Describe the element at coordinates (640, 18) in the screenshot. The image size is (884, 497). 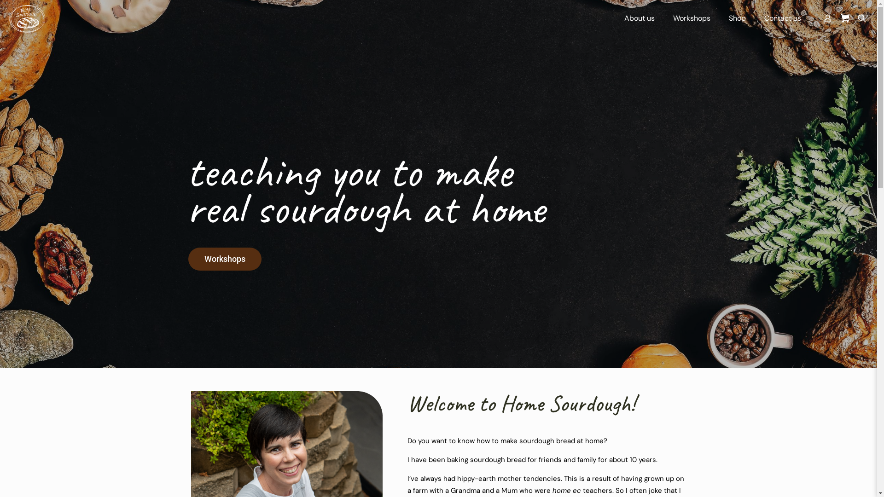
I see `About us` at that location.